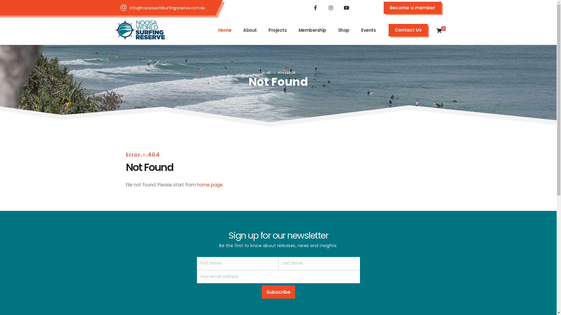  What do you see at coordinates (278, 292) in the screenshot?
I see `Subscribe` at bounding box center [278, 292].